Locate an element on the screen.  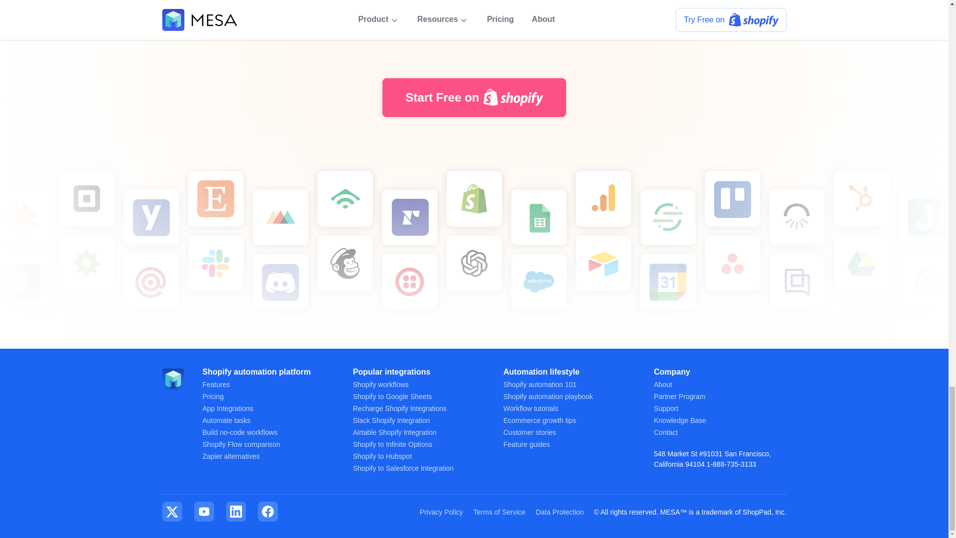
Features is located at coordinates (215, 384).